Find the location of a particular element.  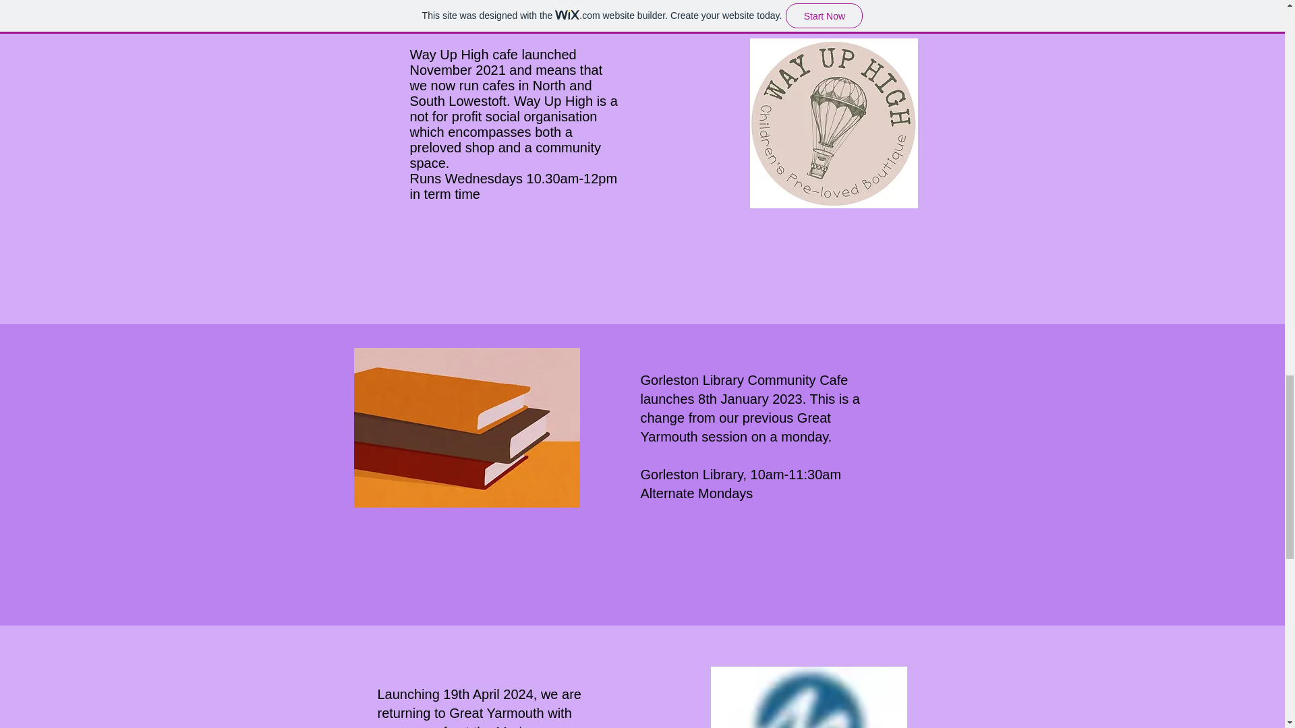

Pile of Books is located at coordinates (466, 427).